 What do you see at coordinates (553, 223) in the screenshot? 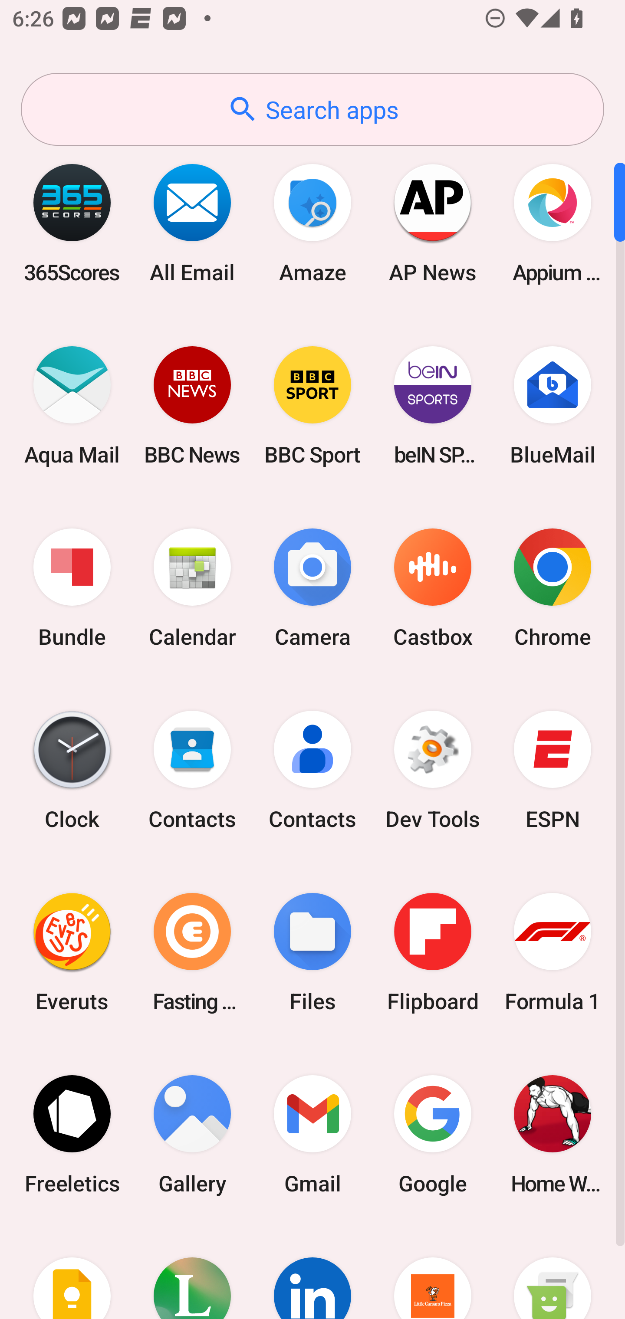
I see `Appium Settings` at bounding box center [553, 223].